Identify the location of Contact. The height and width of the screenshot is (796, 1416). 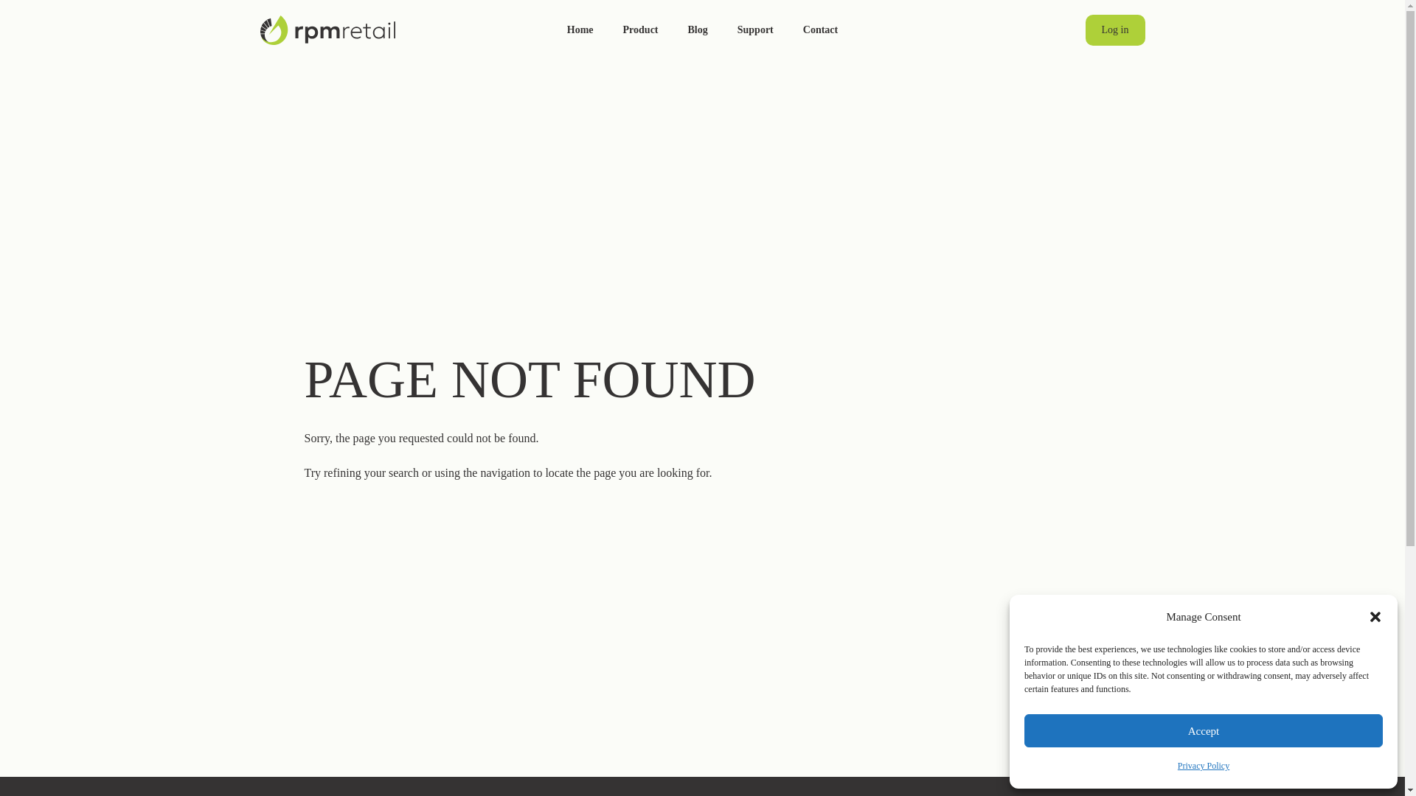
(820, 32).